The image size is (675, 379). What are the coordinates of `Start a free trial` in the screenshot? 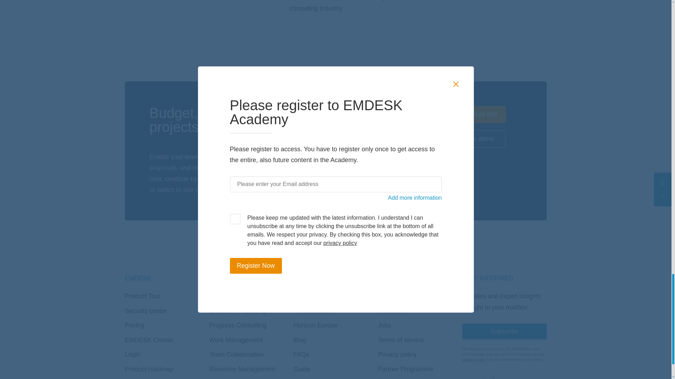 It's located at (475, 115).